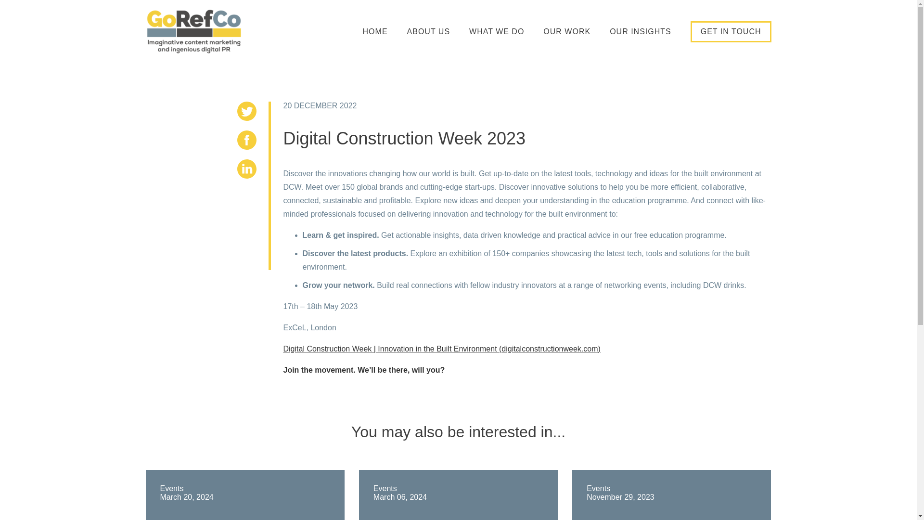  What do you see at coordinates (566, 32) in the screenshot?
I see `OUR WORK` at bounding box center [566, 32].